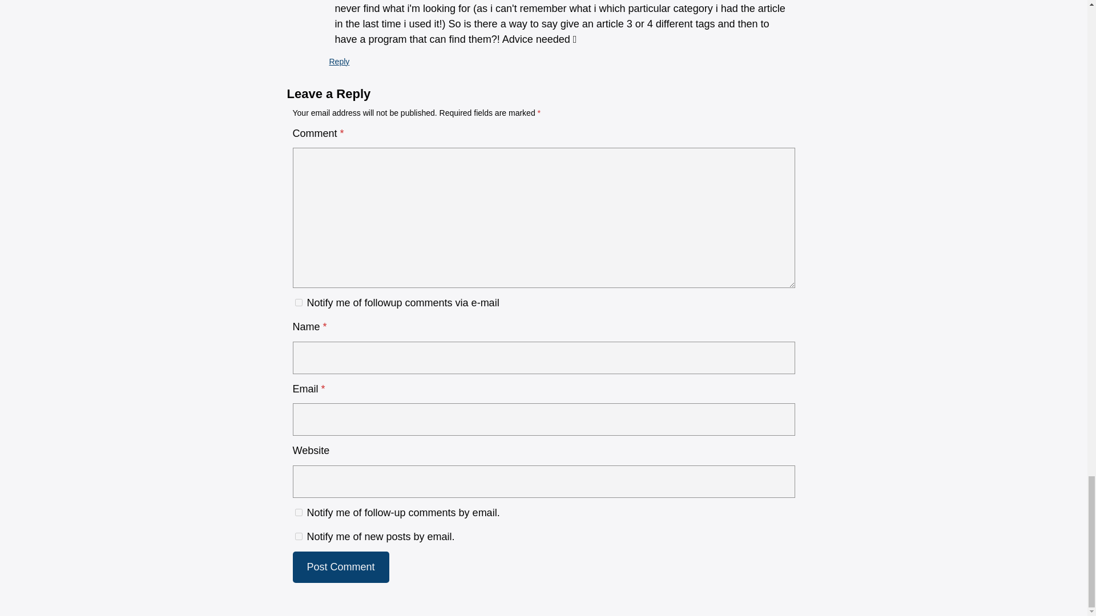 The width and height of the screenshot is (1096, 616). Describe the element at coordinates (340, 567) in the screenshot. I see `Post Comment` at that location.